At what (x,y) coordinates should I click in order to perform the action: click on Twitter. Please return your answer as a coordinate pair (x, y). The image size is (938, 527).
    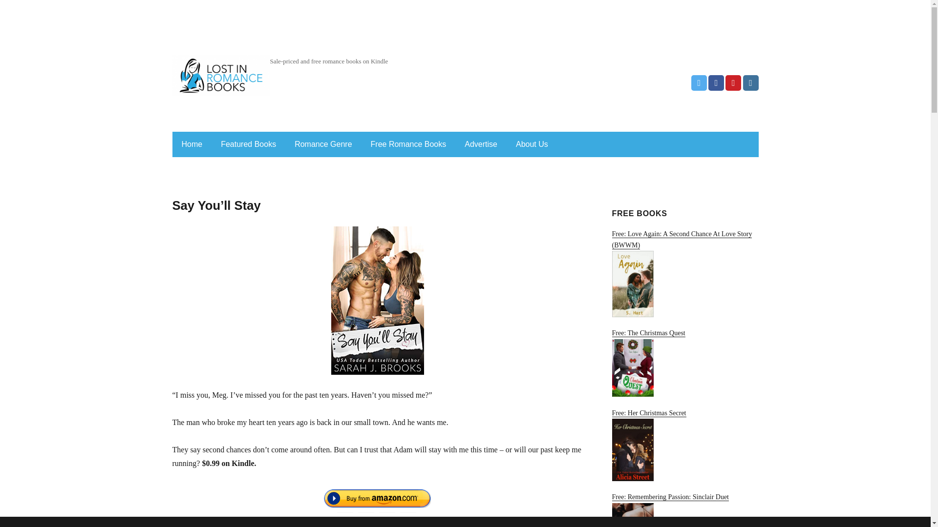
    Looking at the image, I should click on (699, 83).